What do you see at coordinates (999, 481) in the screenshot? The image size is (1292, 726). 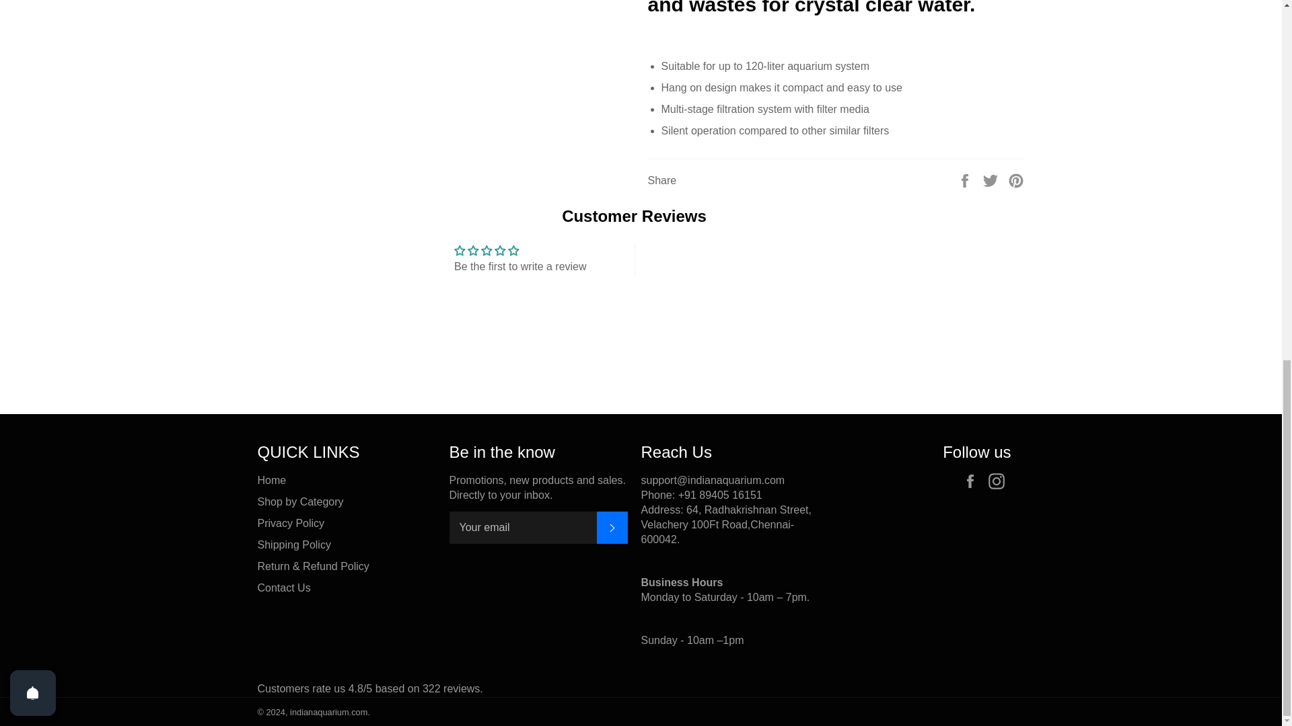 I see `indianaquarium.com on Instagram` at bounding box center [999, 481].